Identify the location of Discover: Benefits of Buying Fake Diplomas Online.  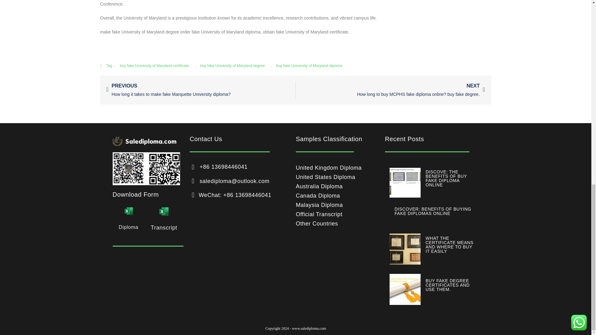
(433, 211).